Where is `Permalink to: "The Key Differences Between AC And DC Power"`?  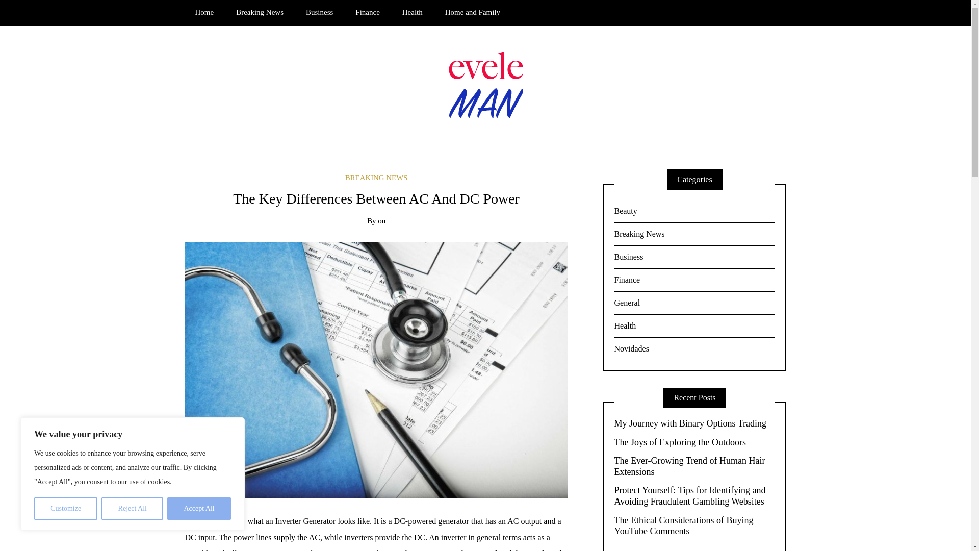
Permalink to: "The Key Differences Between AC And DC Power" is located at coordinates (376, 369).